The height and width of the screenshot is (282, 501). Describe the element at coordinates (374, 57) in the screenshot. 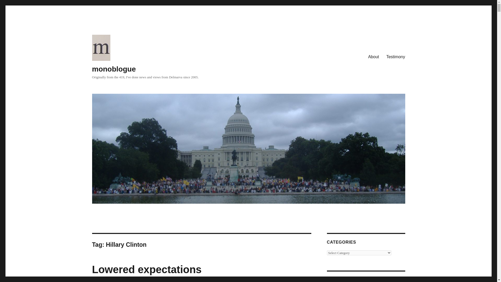

I see `About` at that location.